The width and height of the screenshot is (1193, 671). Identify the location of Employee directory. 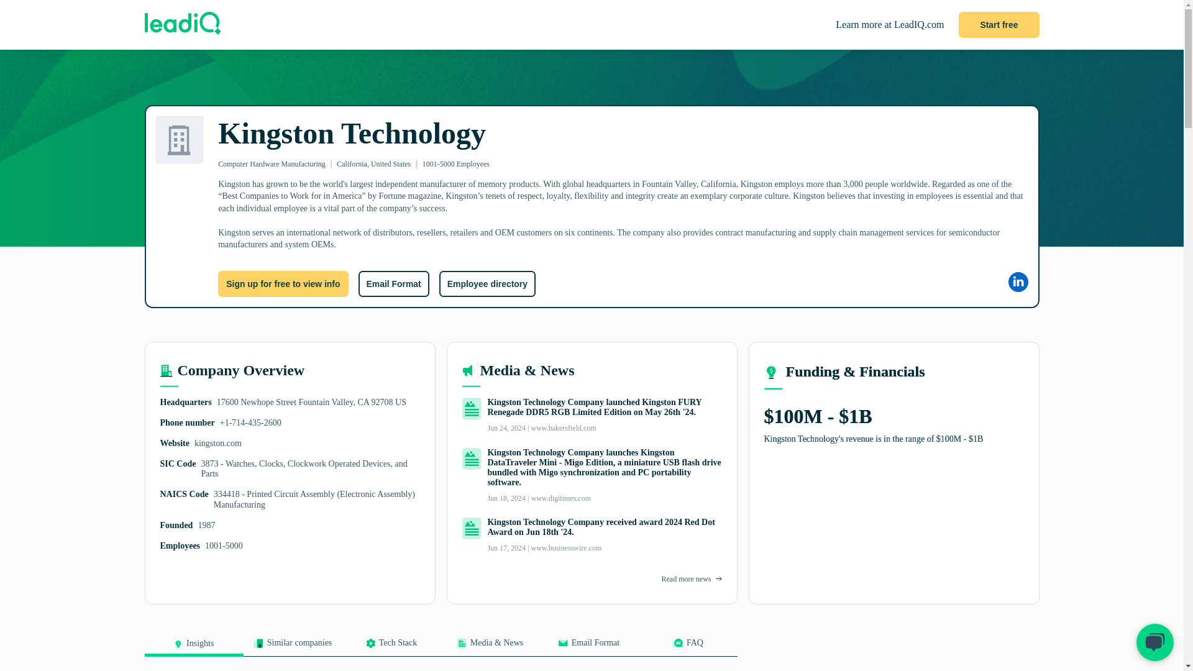
(487, 284).